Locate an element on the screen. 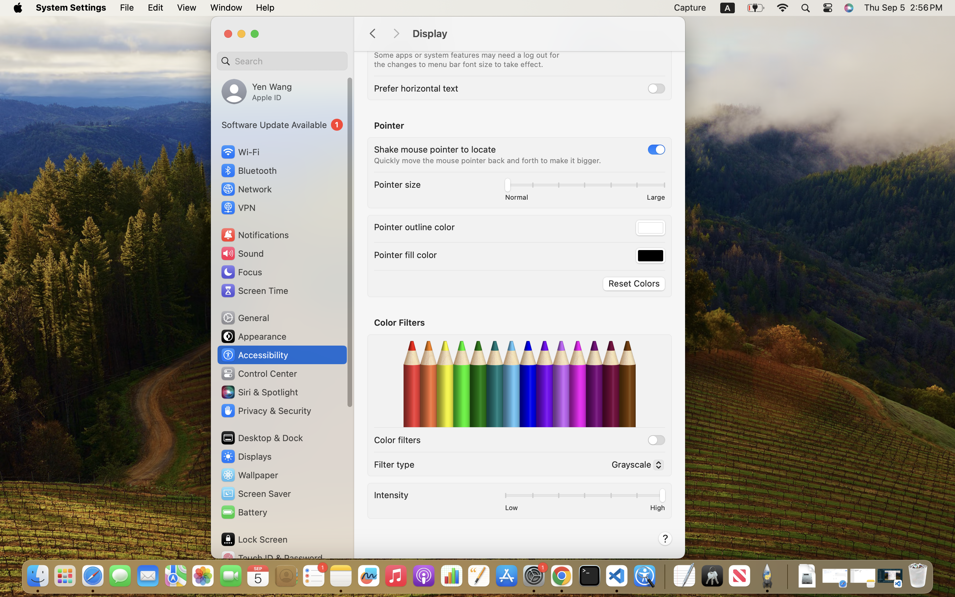 The width and height of the screenshot is (955, 597). Siri & Spotlight is located at coordinates (259, 392).